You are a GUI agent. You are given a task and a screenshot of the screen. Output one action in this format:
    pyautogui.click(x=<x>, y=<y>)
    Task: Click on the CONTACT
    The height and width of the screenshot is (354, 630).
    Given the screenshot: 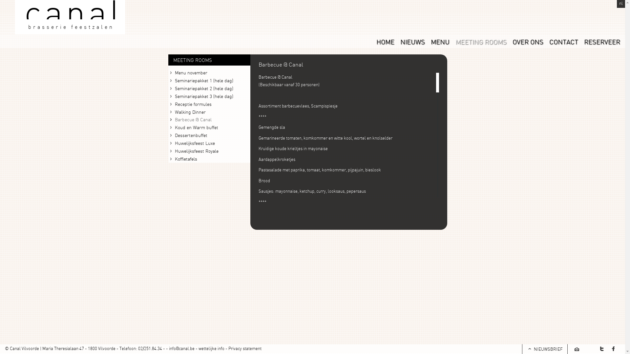 What is the action you would take?
    pyautogui.click(x=564, y=42)
    